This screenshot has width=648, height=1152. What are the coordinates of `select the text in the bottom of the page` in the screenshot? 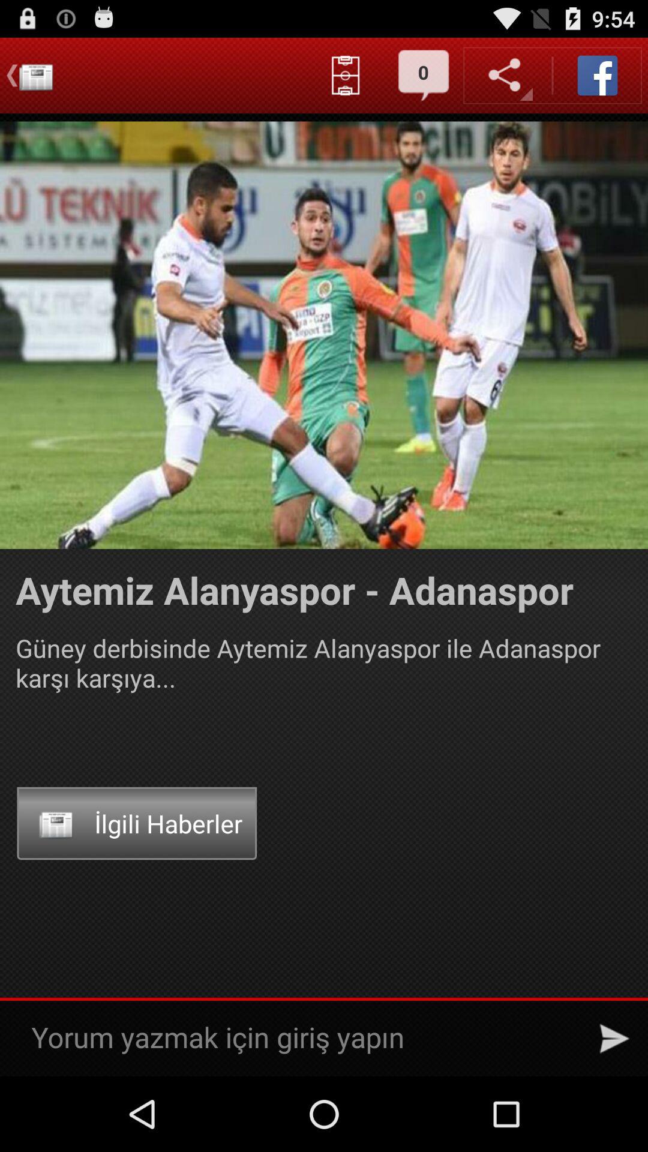 It's located at (302, 1039).